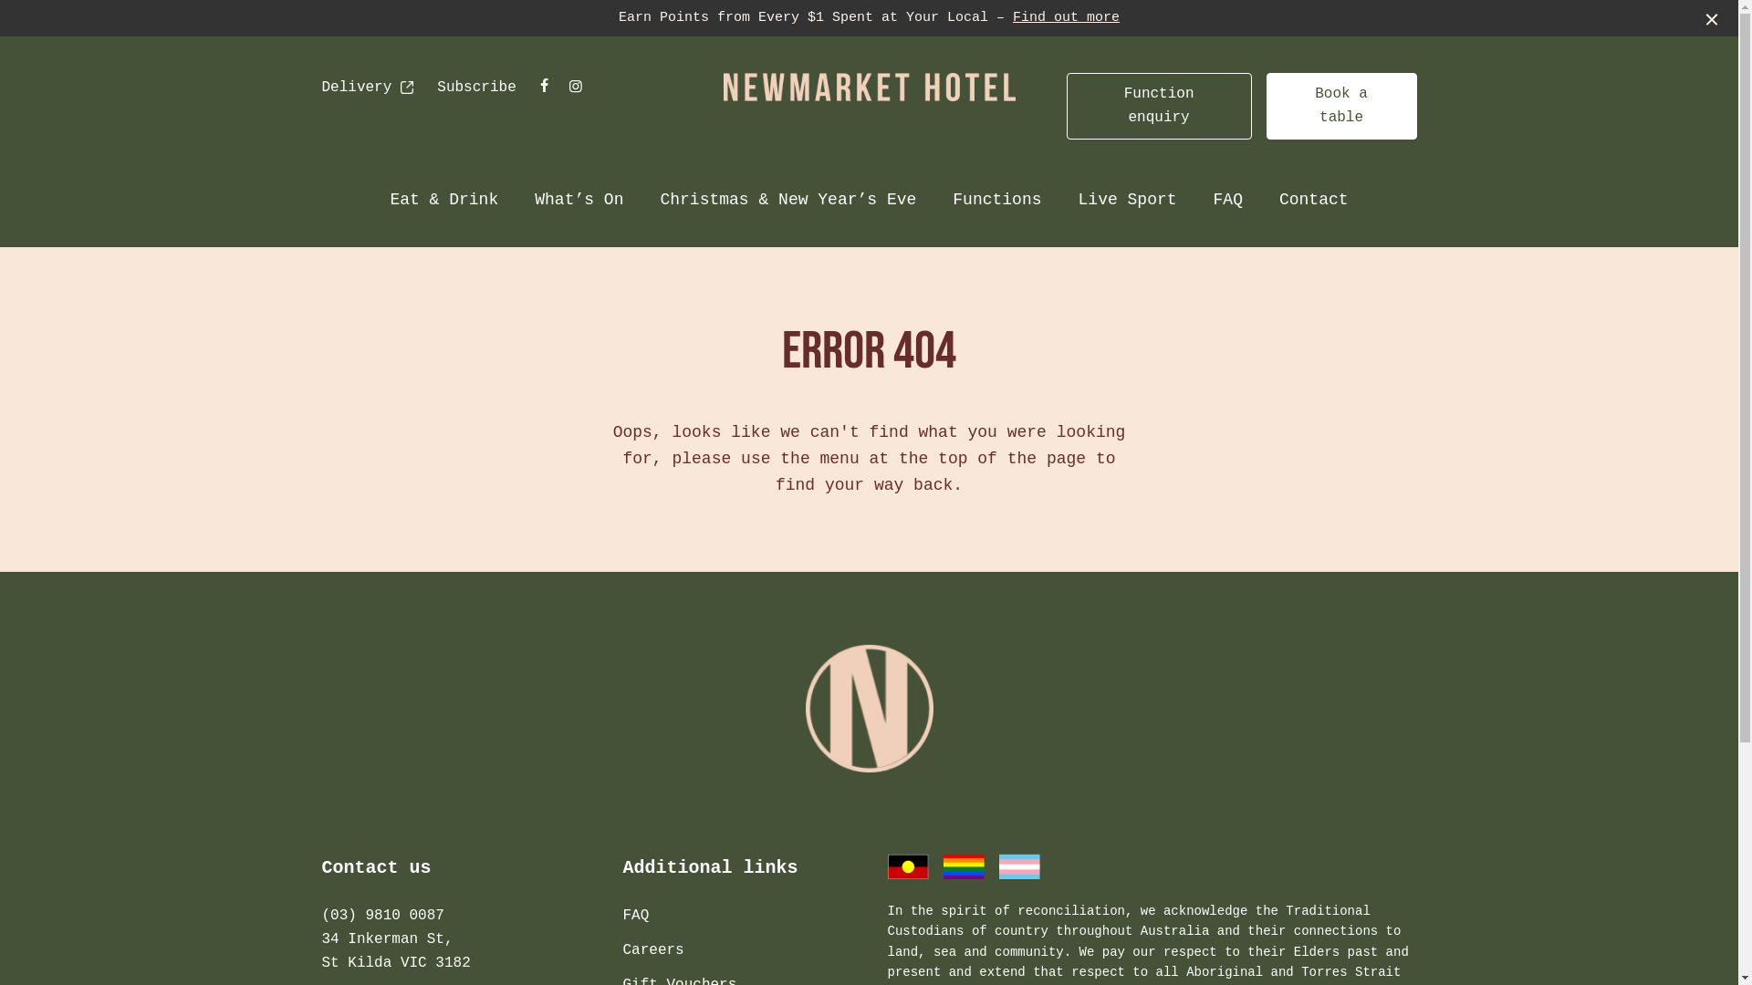  What do you see at coordinates (382, 916) in the screenshot?
I see `(03) 9810 0087` at bounding box center [382, 916].